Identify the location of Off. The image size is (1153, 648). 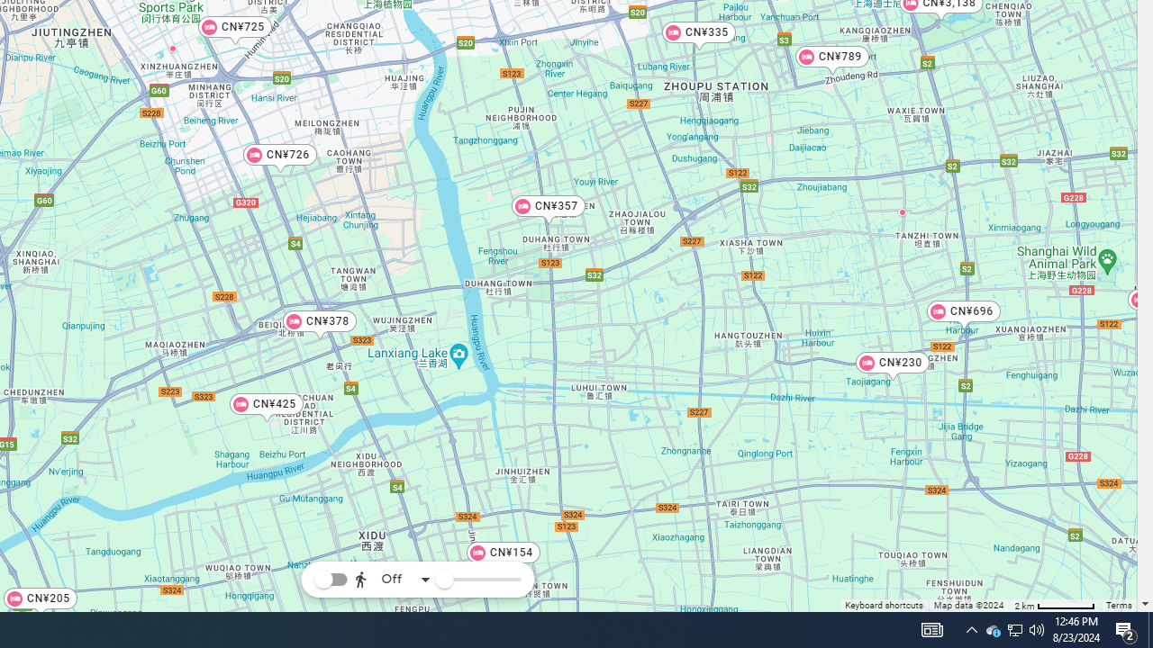
(393, 580).